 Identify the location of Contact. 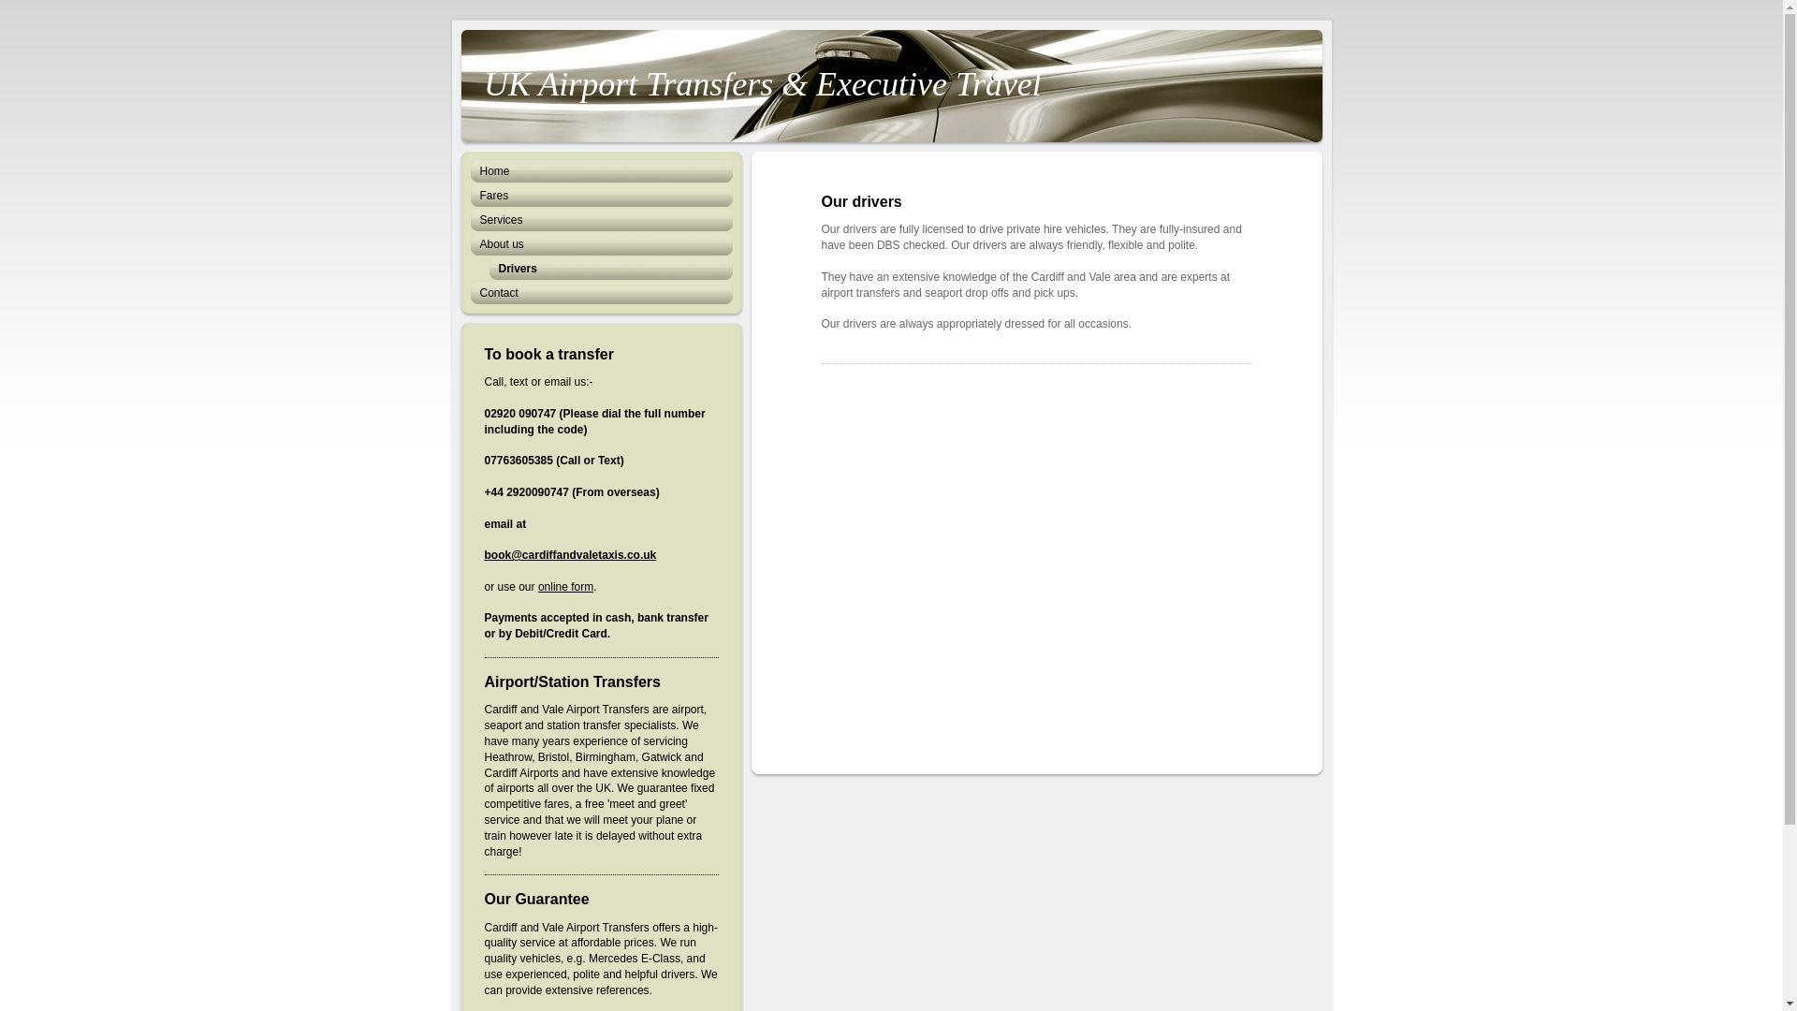
(600, 293).